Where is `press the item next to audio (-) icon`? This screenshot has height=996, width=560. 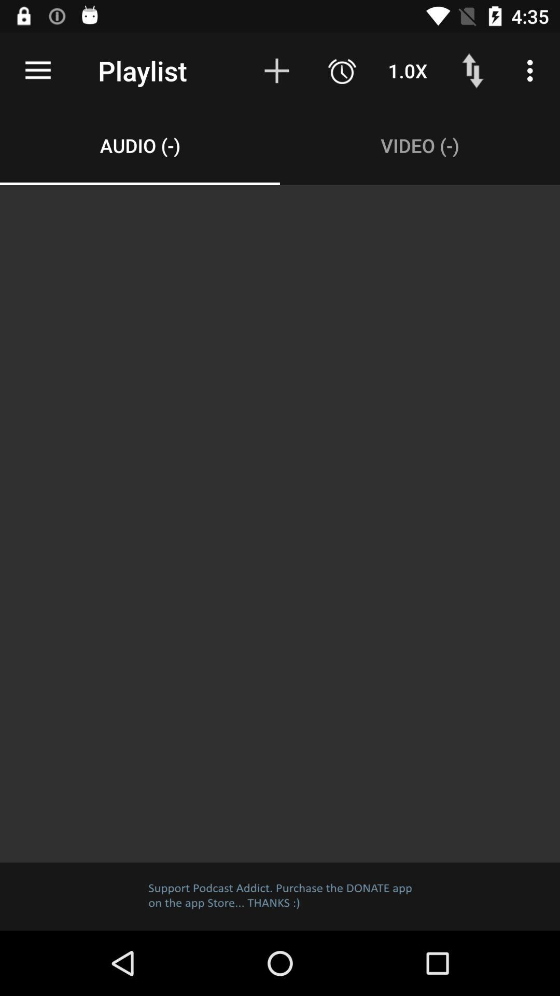 press the item next to audio (-) icon is located at coordinates (420, 145).